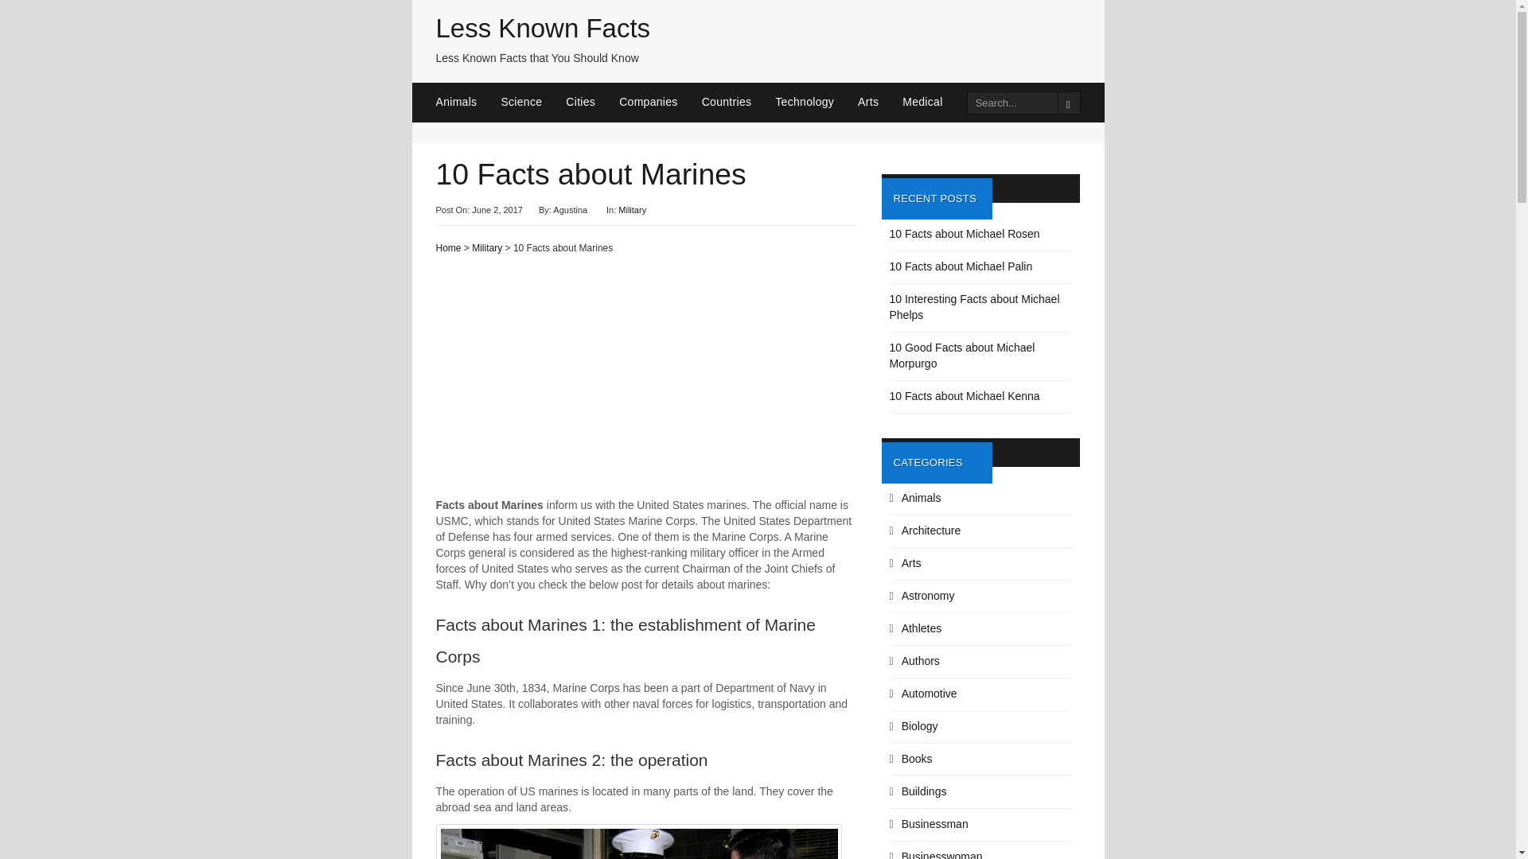 The height and width of the screenshot is (859, 1528). I want to click on Animals, so click(468, 102).